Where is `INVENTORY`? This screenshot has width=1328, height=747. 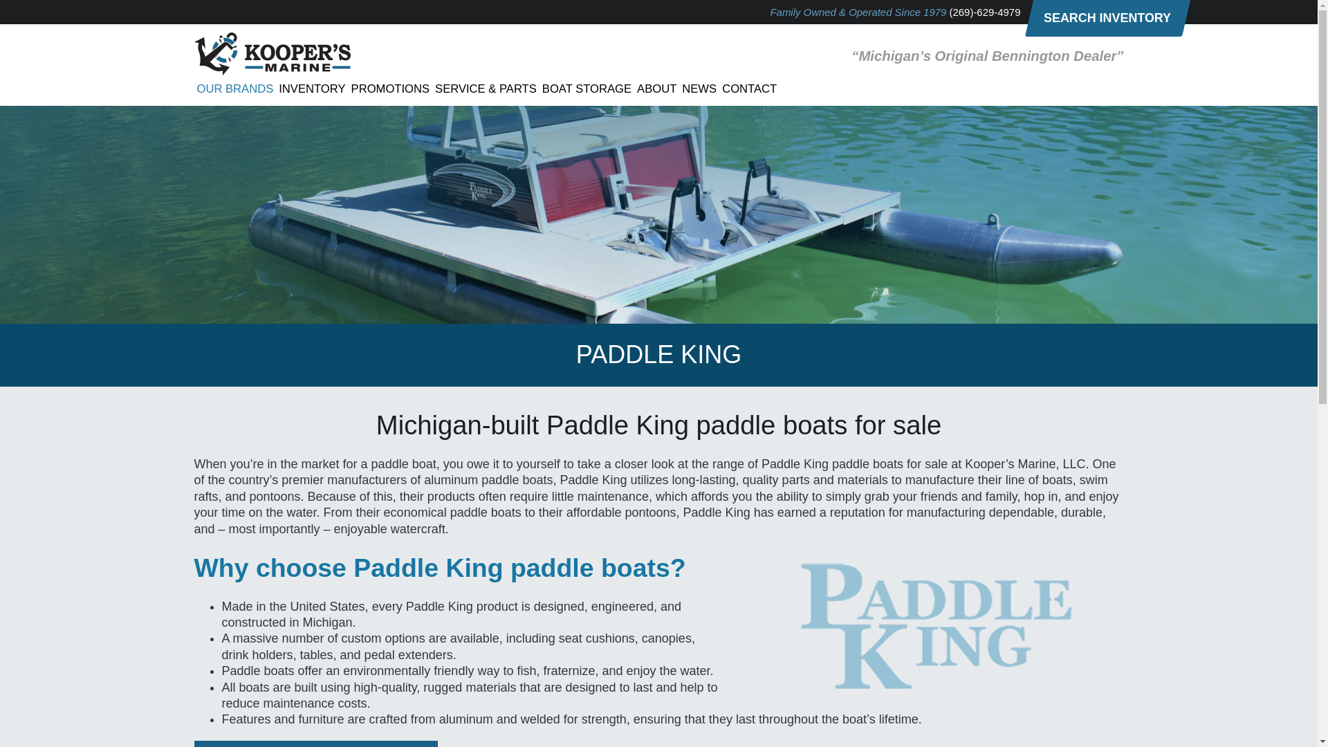 INVENTORY is located at coordinates (312, 89).